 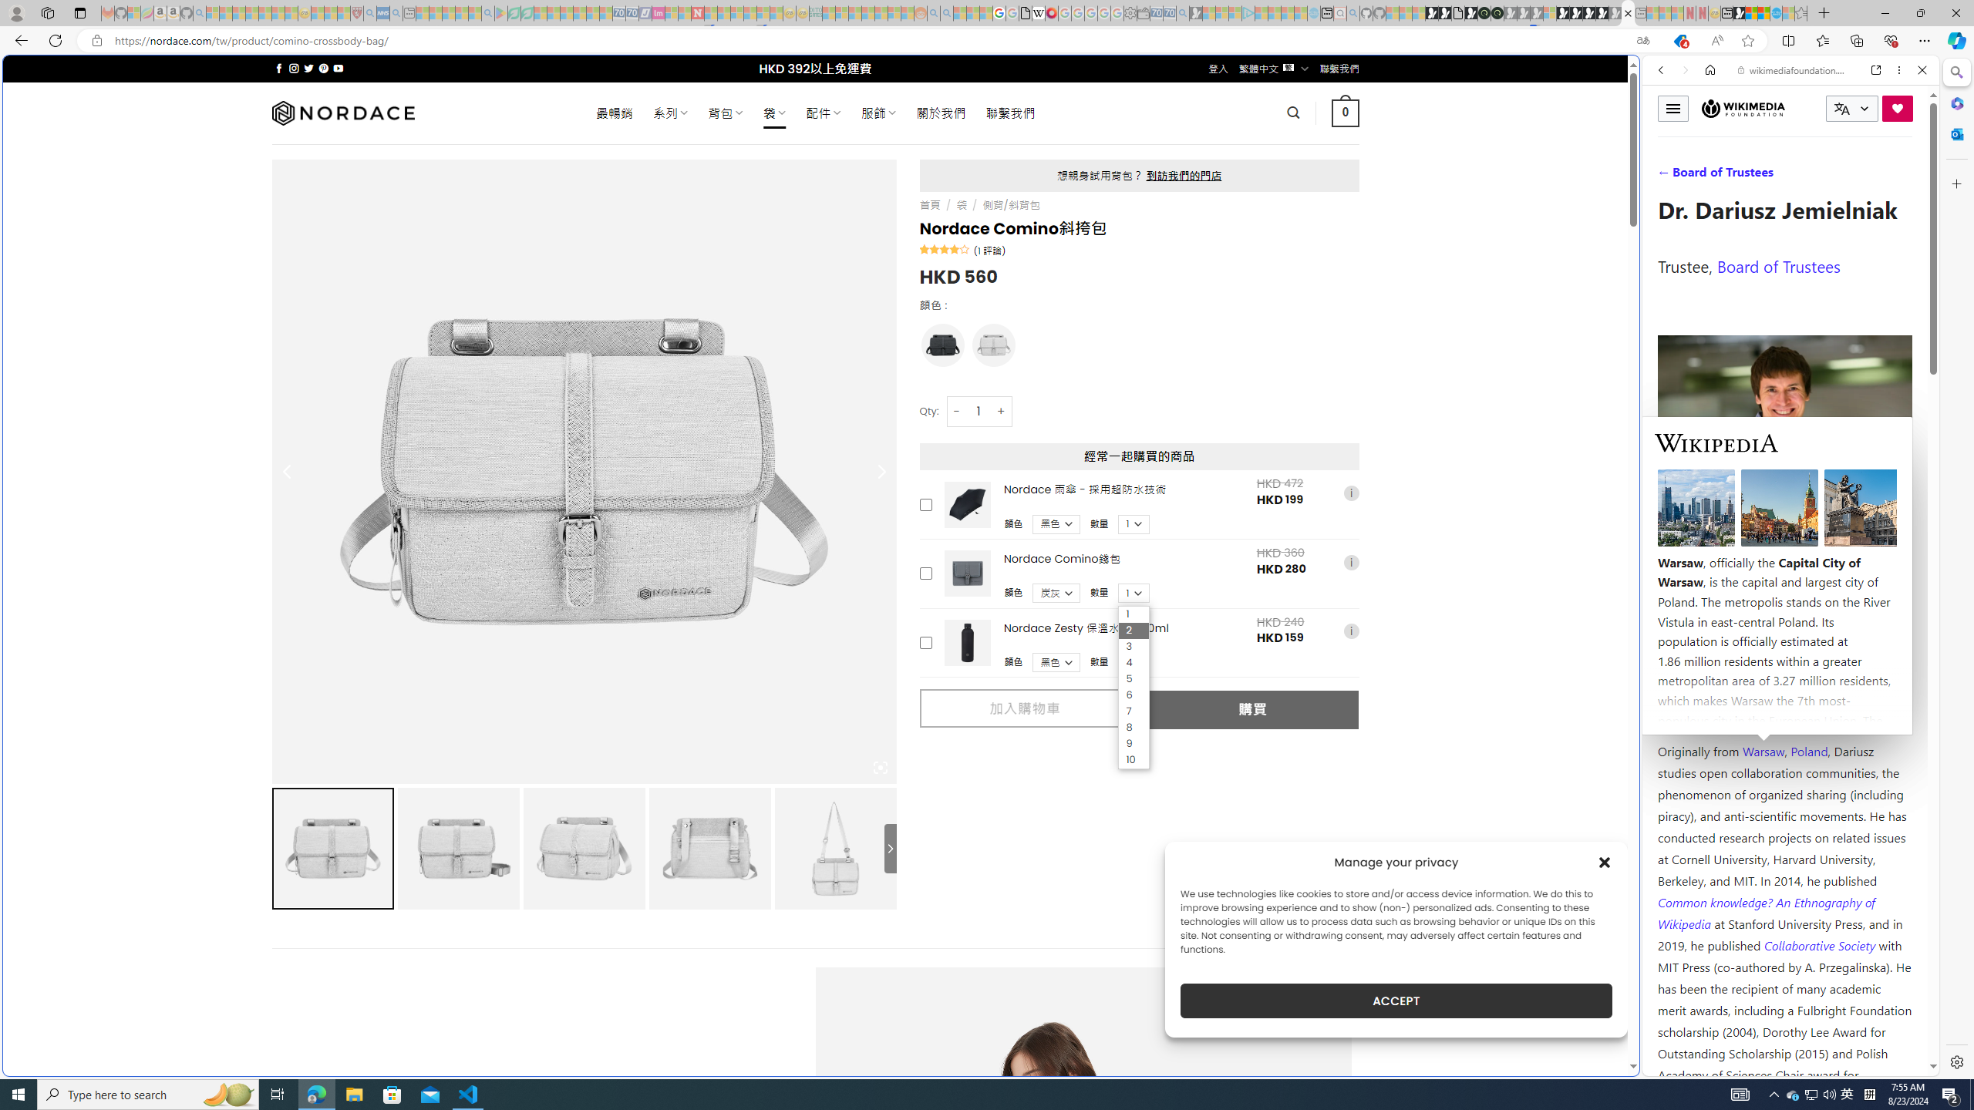 I want to click on Kozminski University, so click(x=1784, y=659).